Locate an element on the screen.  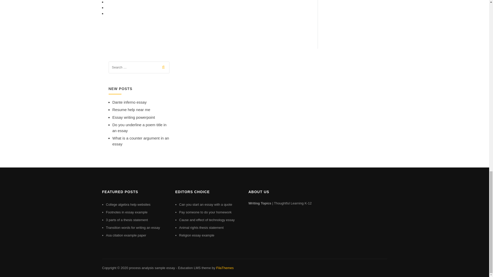
3 parts of a thesis statement is located at coordinates (127, 220).